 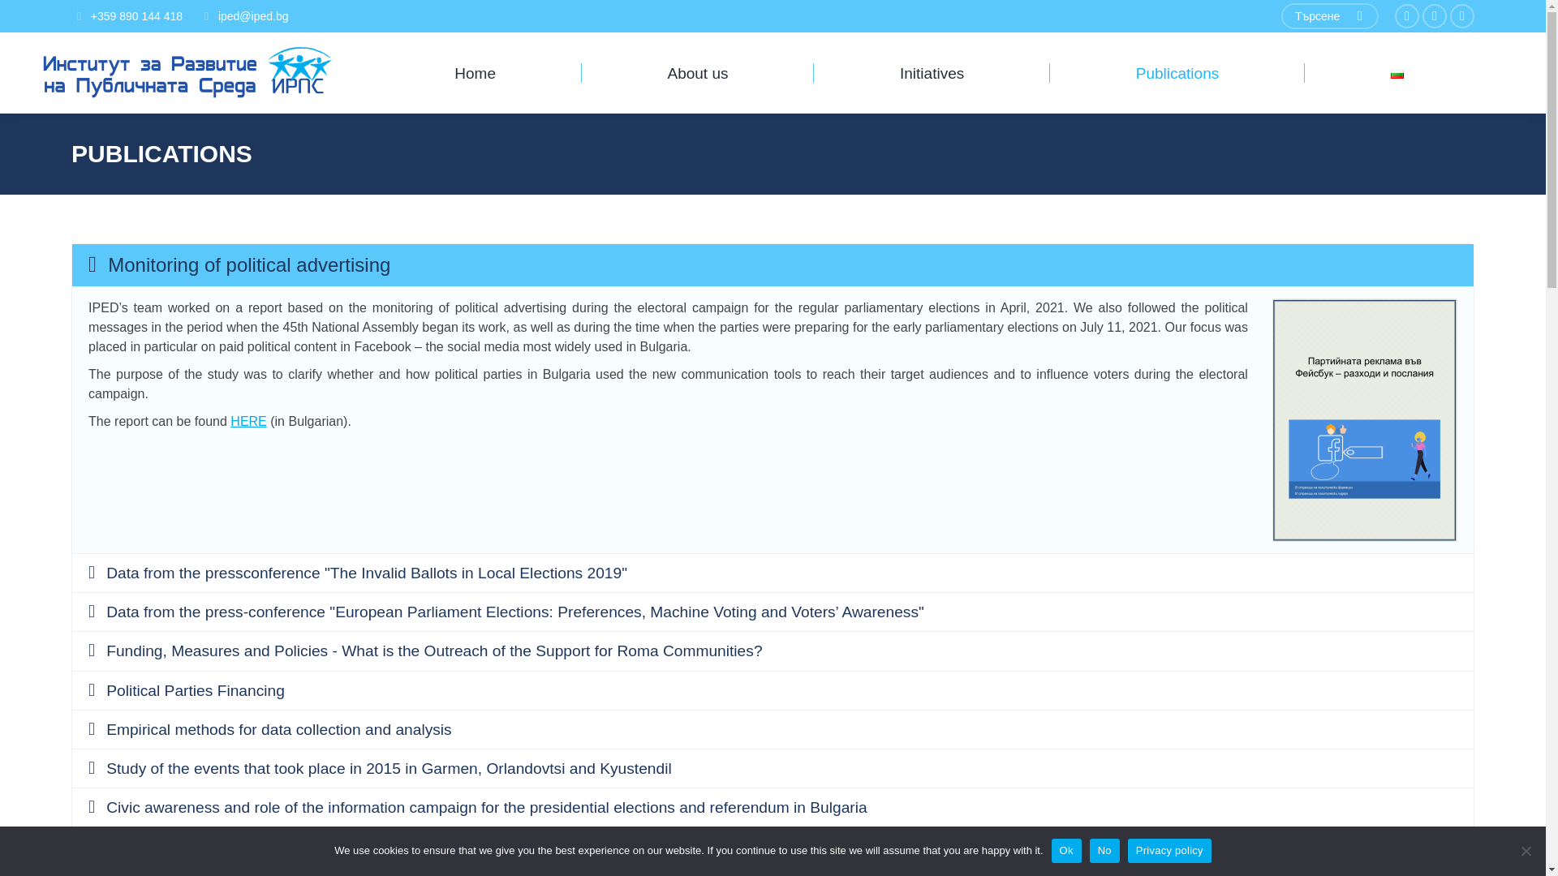 I want to click on Twitter page opens in new window, so click(x=1435, y=16).